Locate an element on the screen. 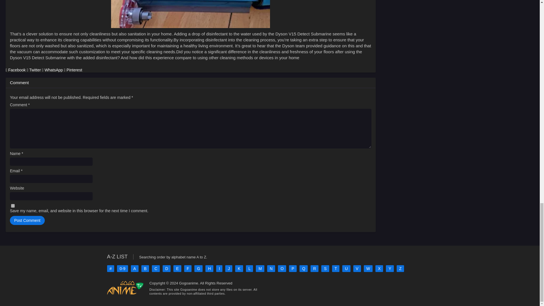  Post Comment is located at coordinates (27, 220).